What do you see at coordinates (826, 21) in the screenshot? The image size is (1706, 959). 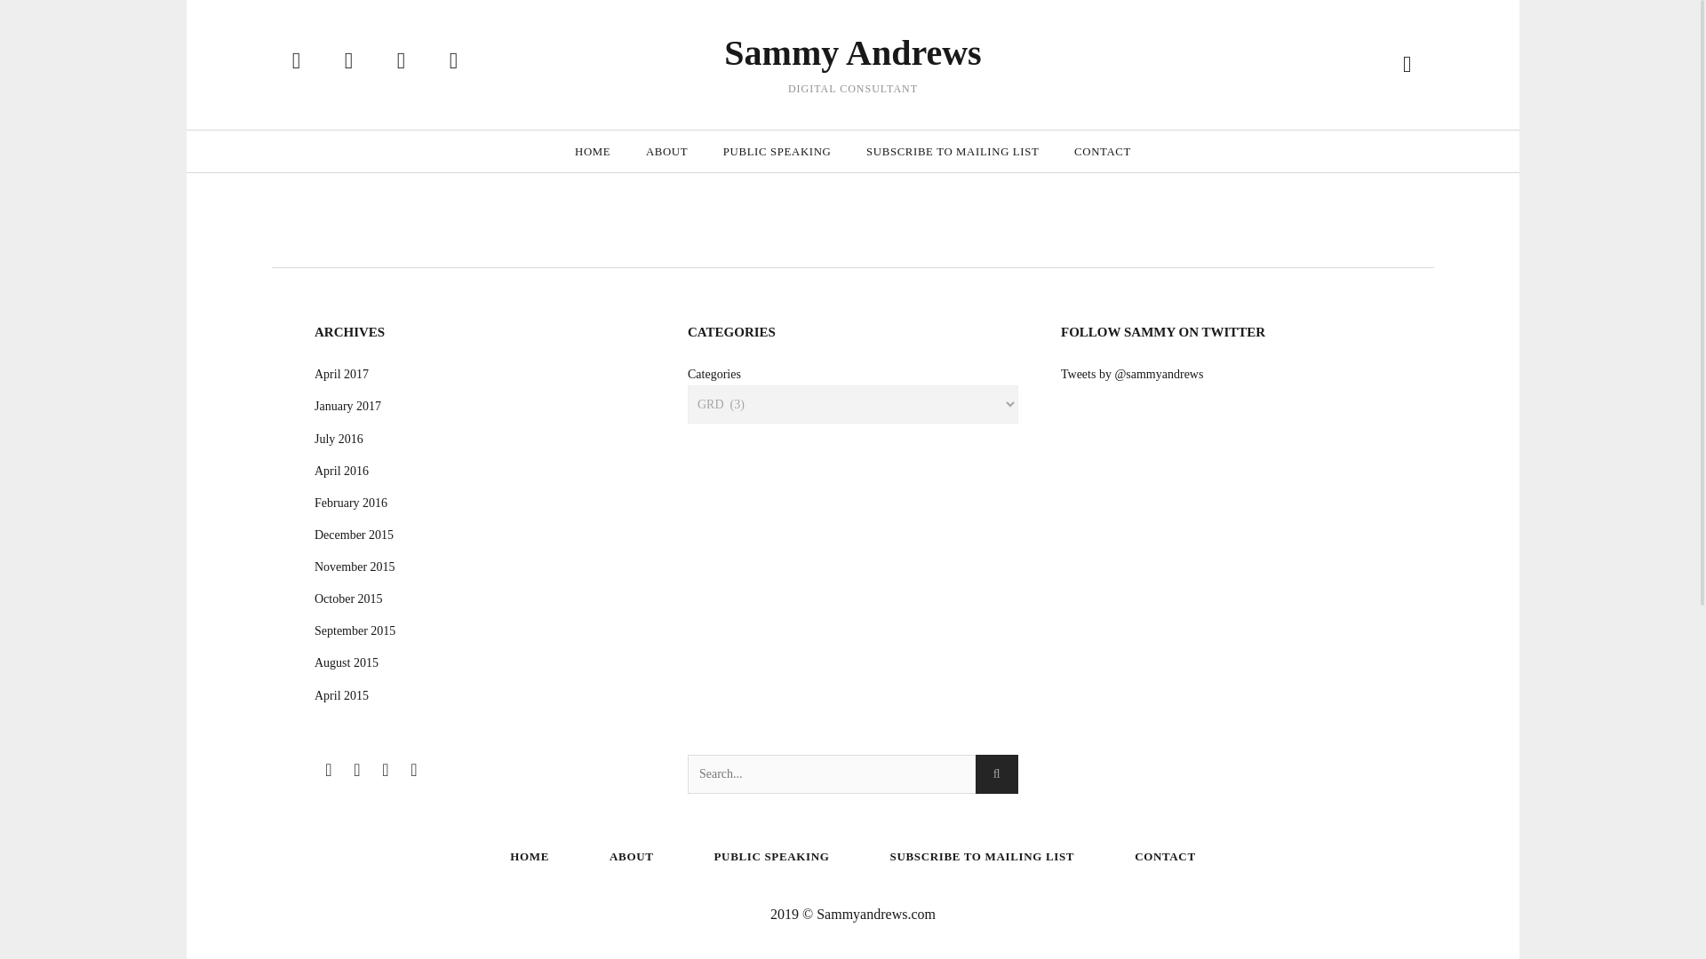 I see `GRD` at bounding box center [826, 21].